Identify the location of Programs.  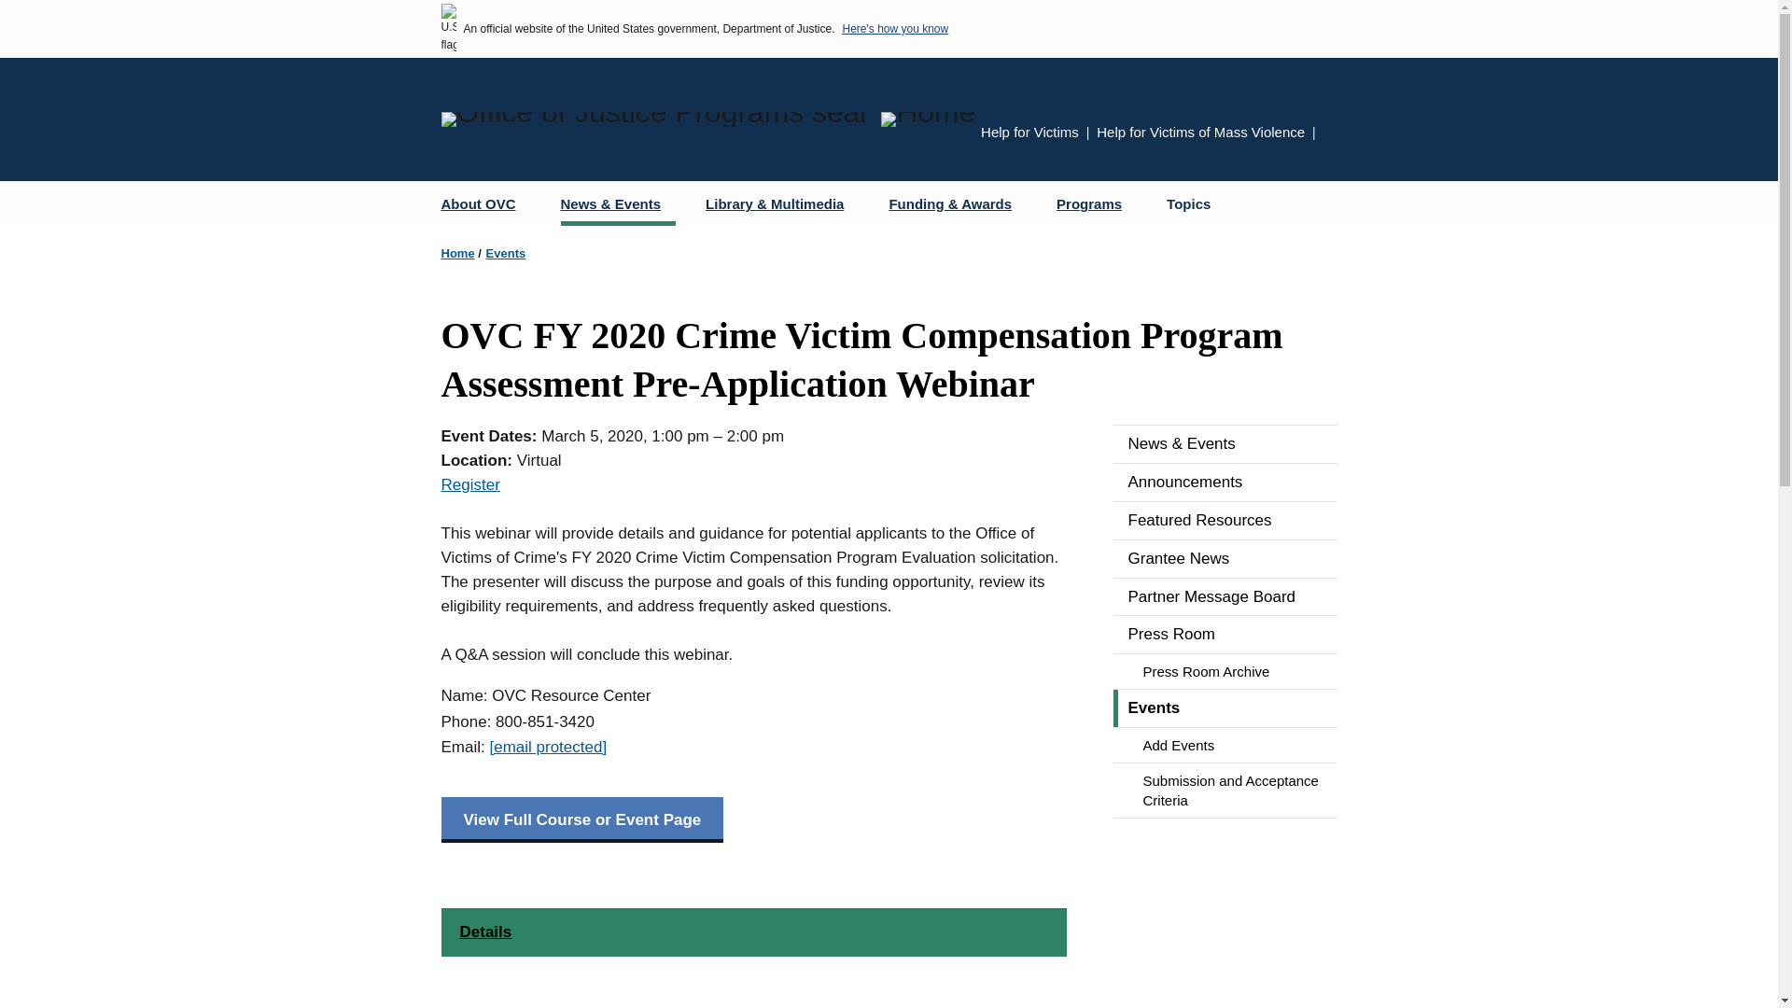
(1096, 203).